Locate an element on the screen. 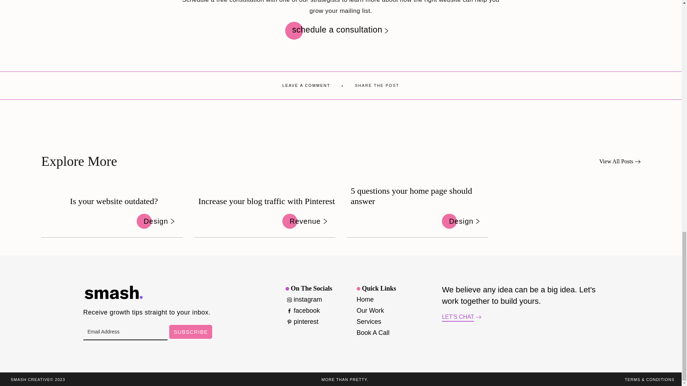 The image size is (687, 386). instagram is located at coordinates (304, 300).